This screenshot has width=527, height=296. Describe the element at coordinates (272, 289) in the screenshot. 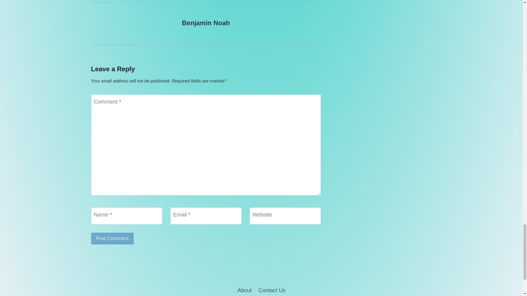

I see `Contact Us` at that location.